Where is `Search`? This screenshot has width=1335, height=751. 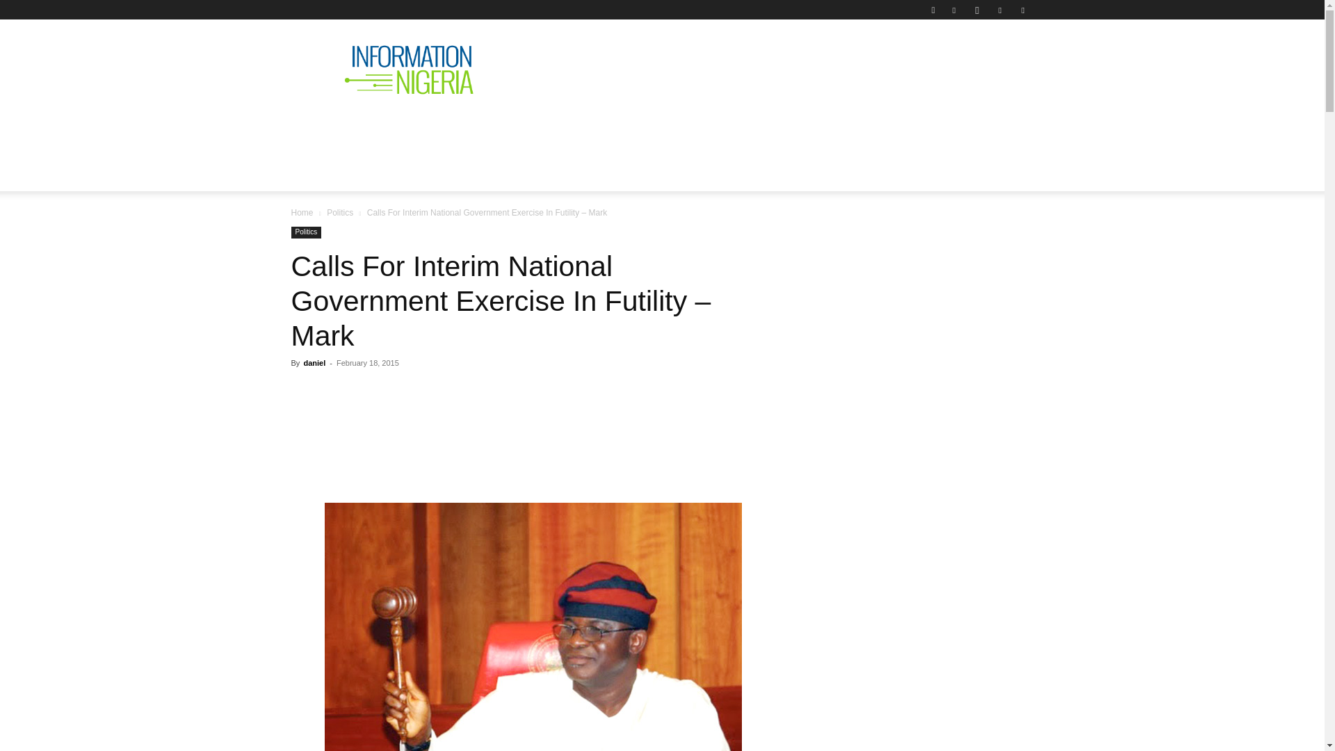
Search is located at coordinates (994, 59).